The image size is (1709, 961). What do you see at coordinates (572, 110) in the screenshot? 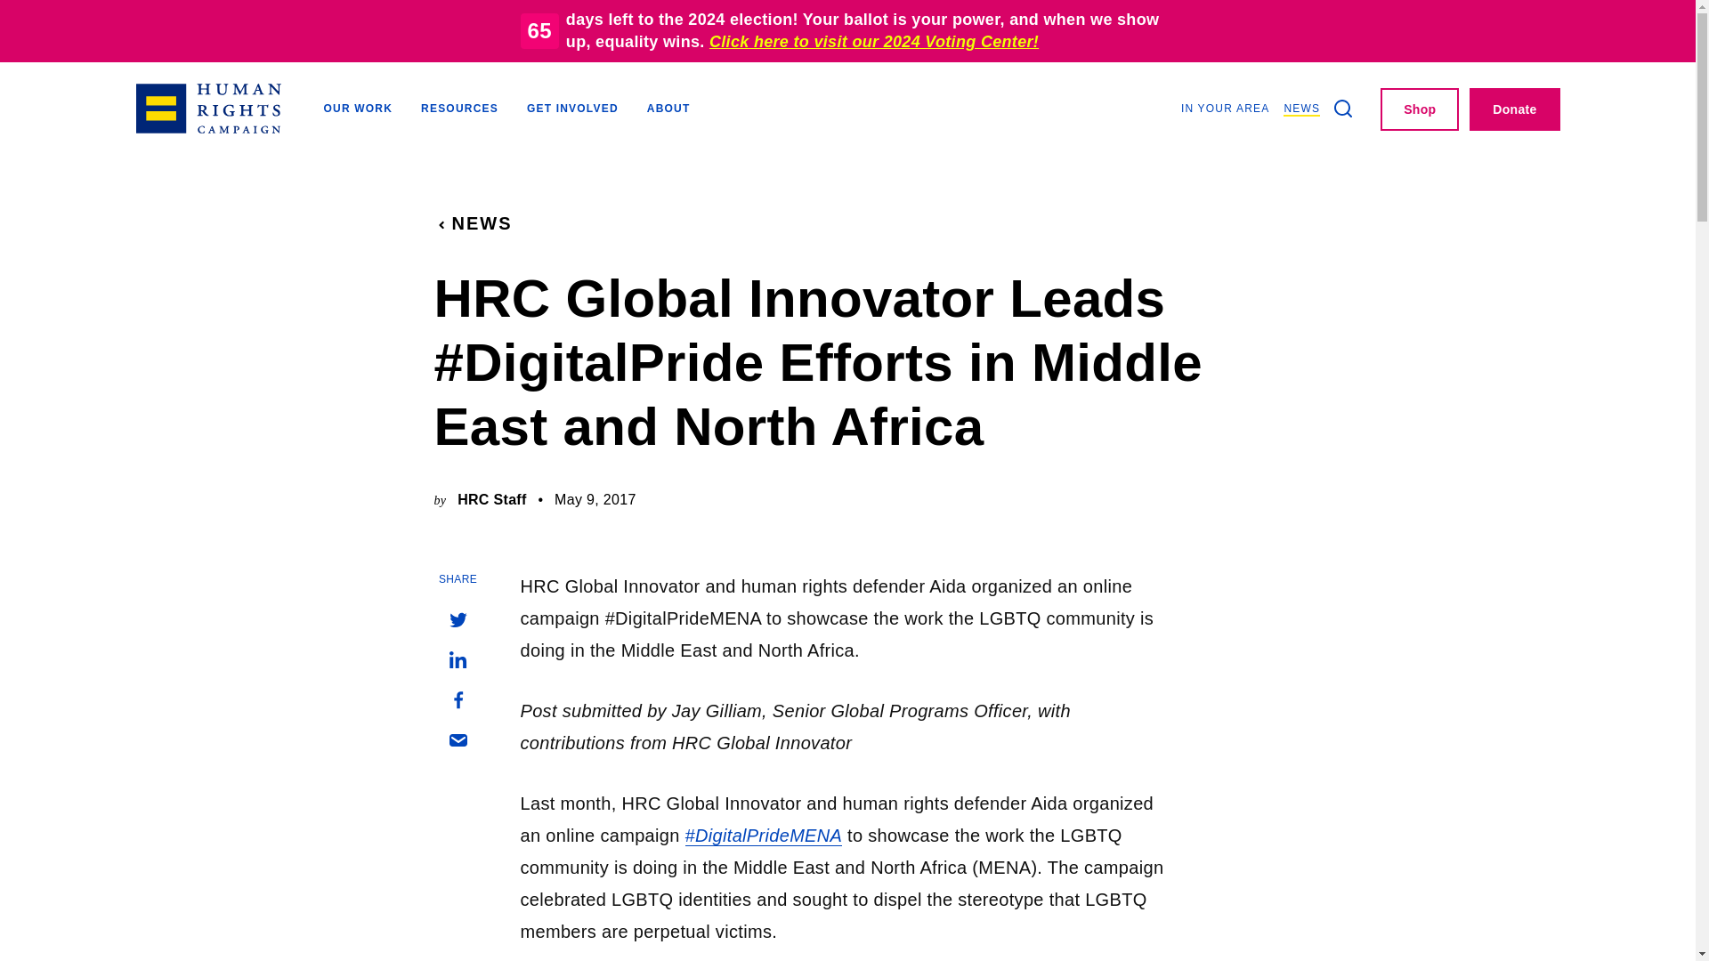
I see `GET INVOLVED` at bounding box center [572, 110].